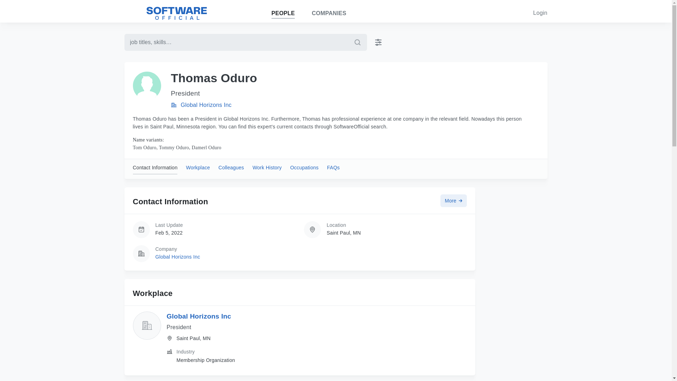 Image resolution: width=677 pixels, height=381 pixels. Describe the element at coordinates (197, 169) in the screenshot. I see `Workplace` at that location.